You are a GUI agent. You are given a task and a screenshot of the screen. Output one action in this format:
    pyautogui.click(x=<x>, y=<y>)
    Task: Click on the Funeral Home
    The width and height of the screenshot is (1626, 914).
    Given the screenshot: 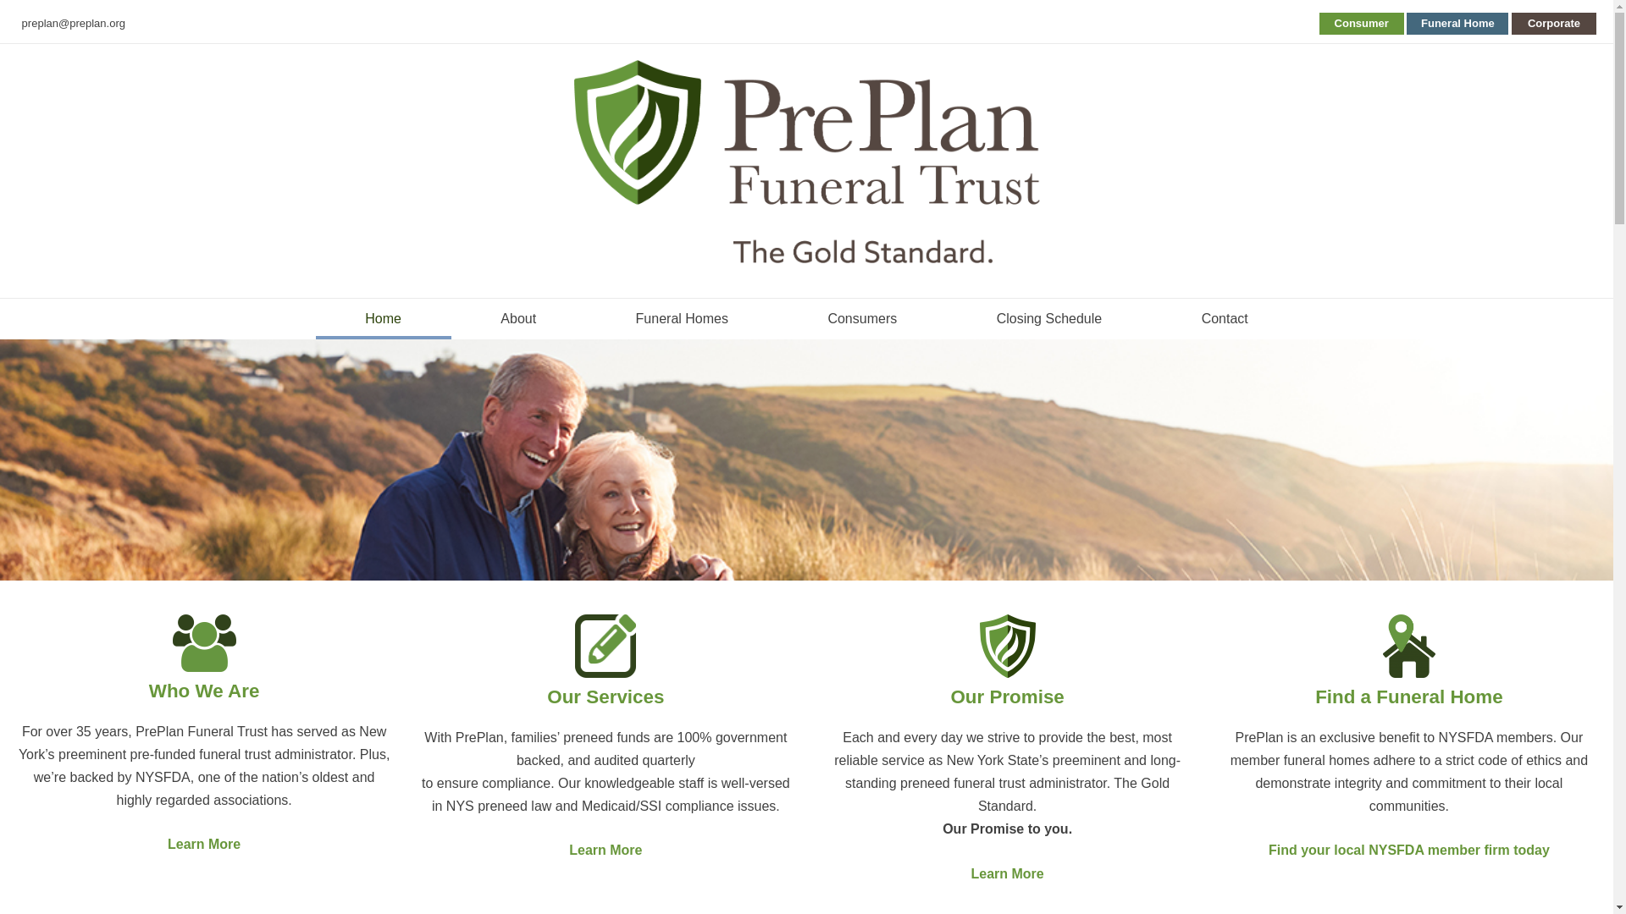 What is the action you would take?
    pyautogui.click(x=1457, y=24)
    